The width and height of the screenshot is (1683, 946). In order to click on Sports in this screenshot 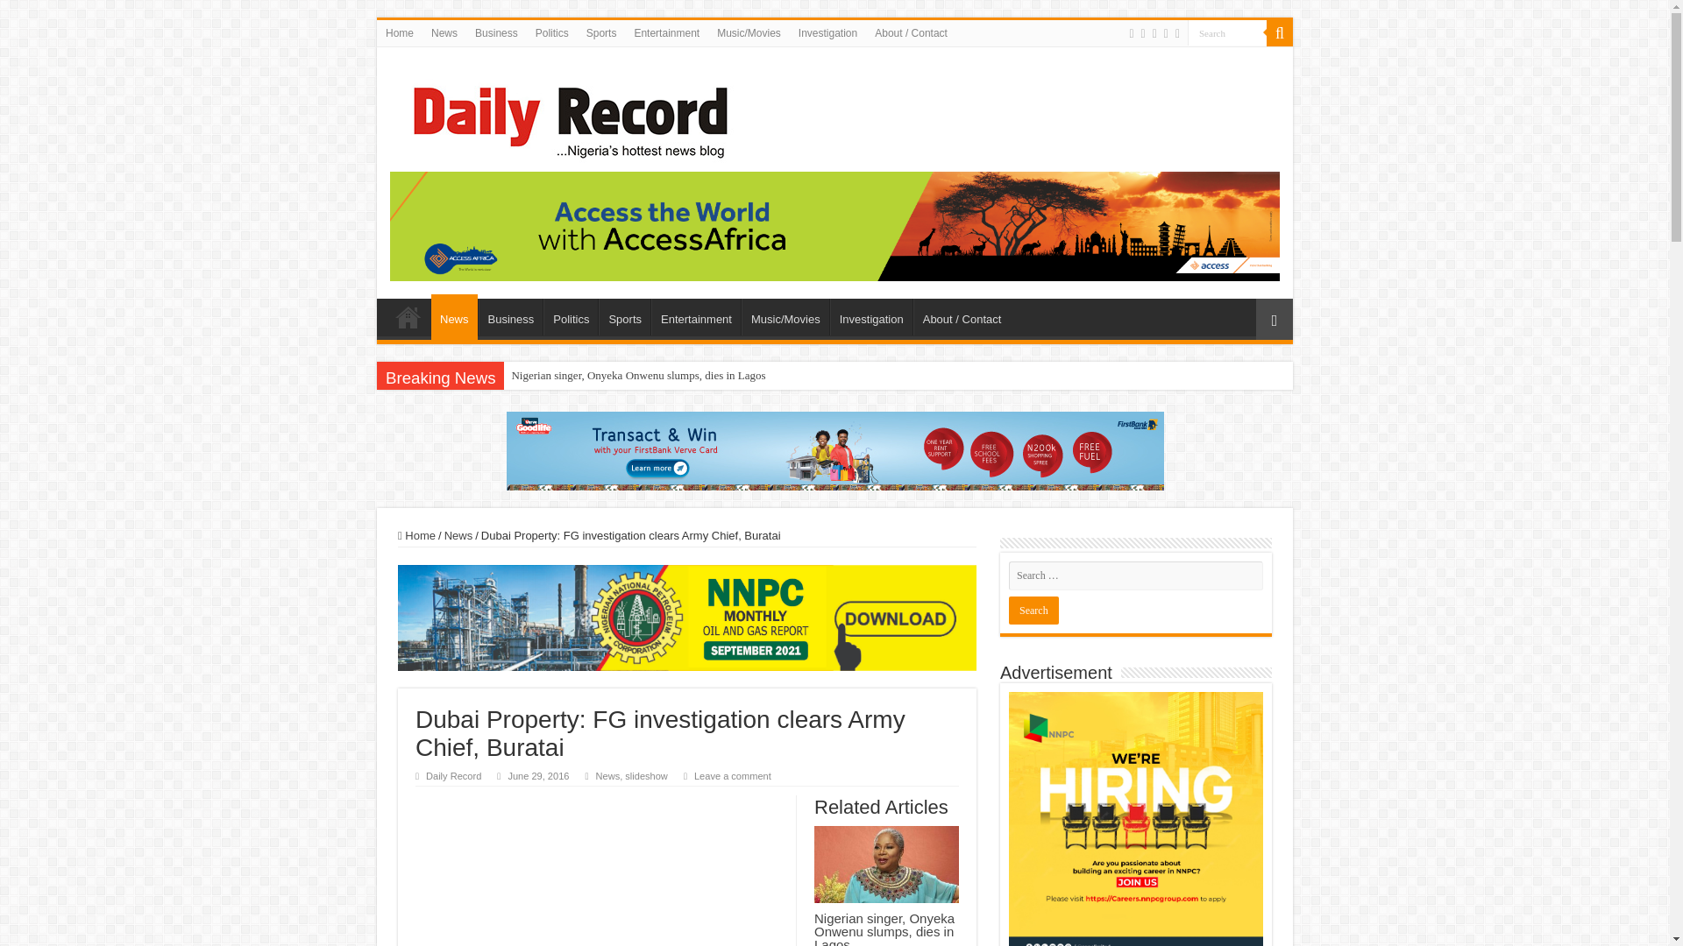, I will do `click(624, 317)`.